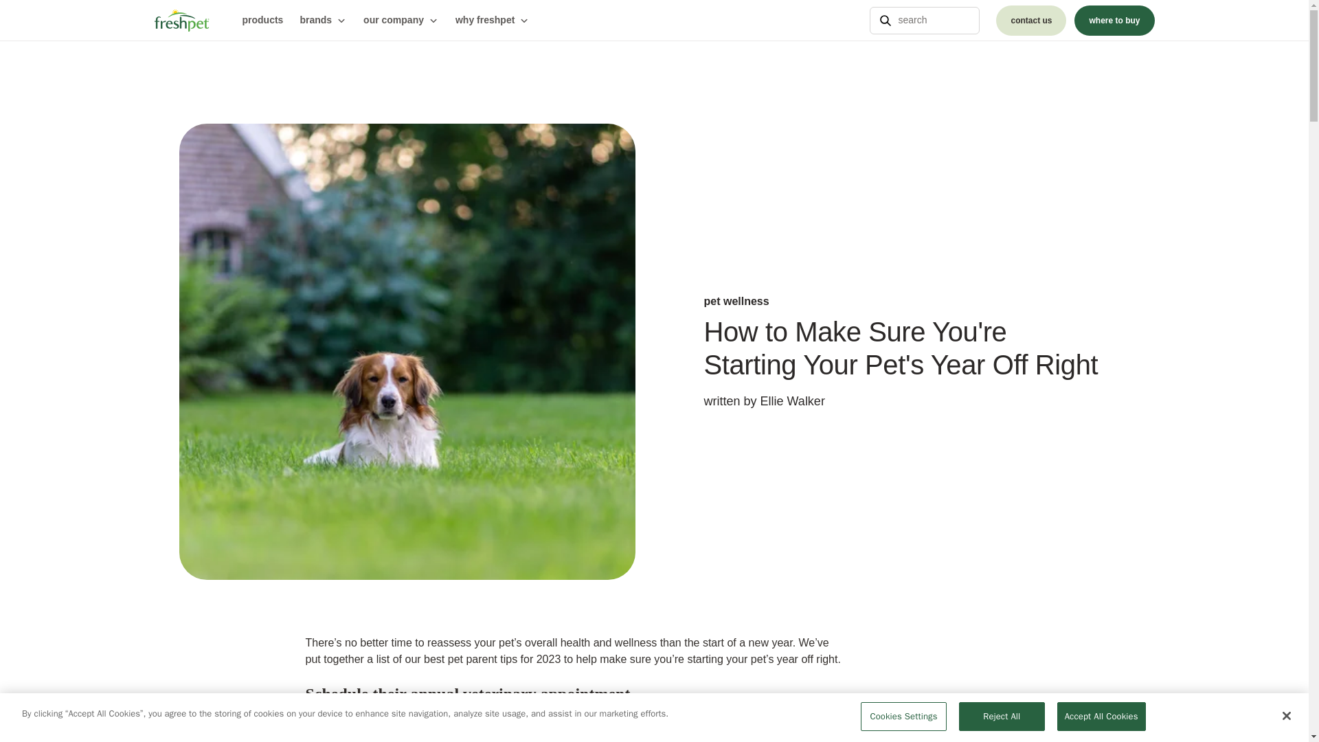  Describe the element at coordinates (1114, 20) in the screenshot. I see `where to buy` at that location.